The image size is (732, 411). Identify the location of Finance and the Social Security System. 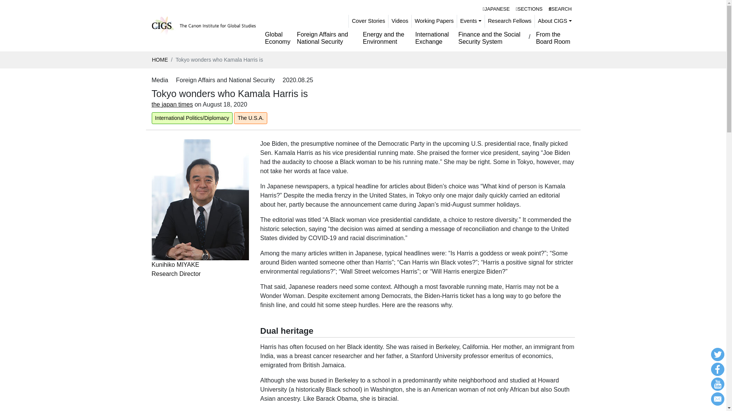
(327, 38).